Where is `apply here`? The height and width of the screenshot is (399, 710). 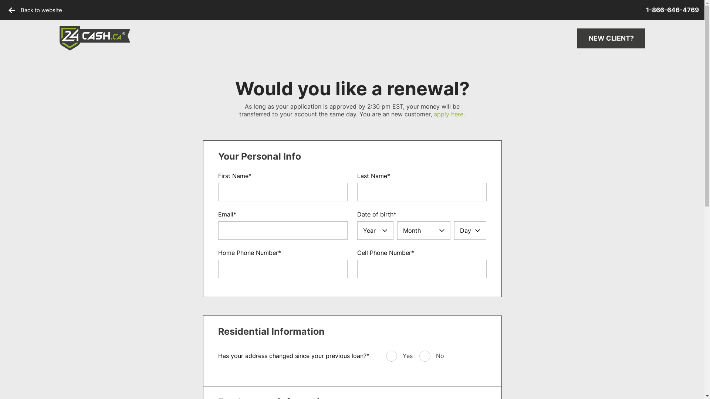
apply here is located at coordinates (449, 114).